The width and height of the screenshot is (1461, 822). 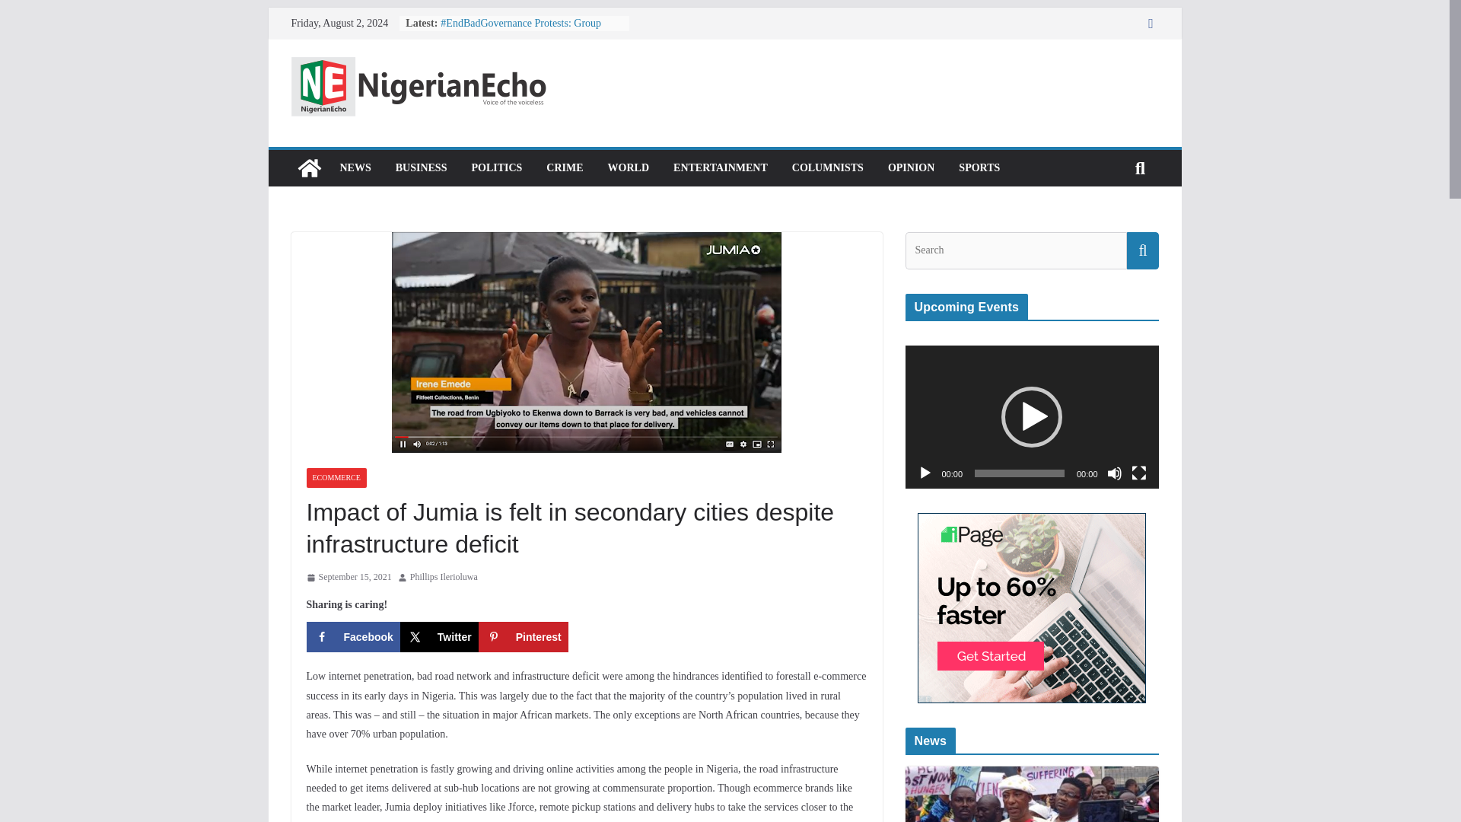 I want to click on ECOMMERCE, so click(x=336, y=478).